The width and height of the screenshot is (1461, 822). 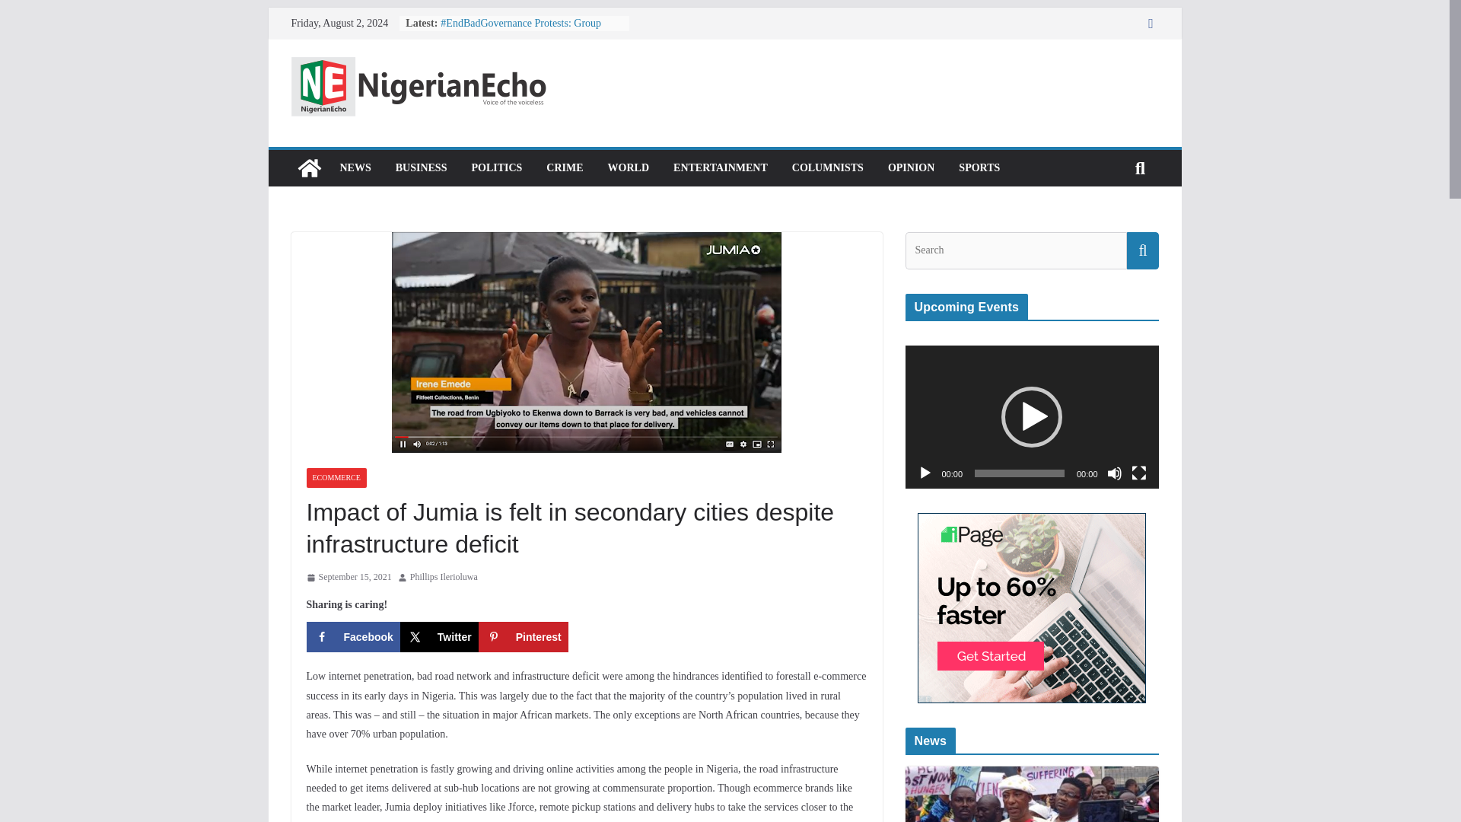 I want to click on ECOMMERCE, so click(x=336, y=478).